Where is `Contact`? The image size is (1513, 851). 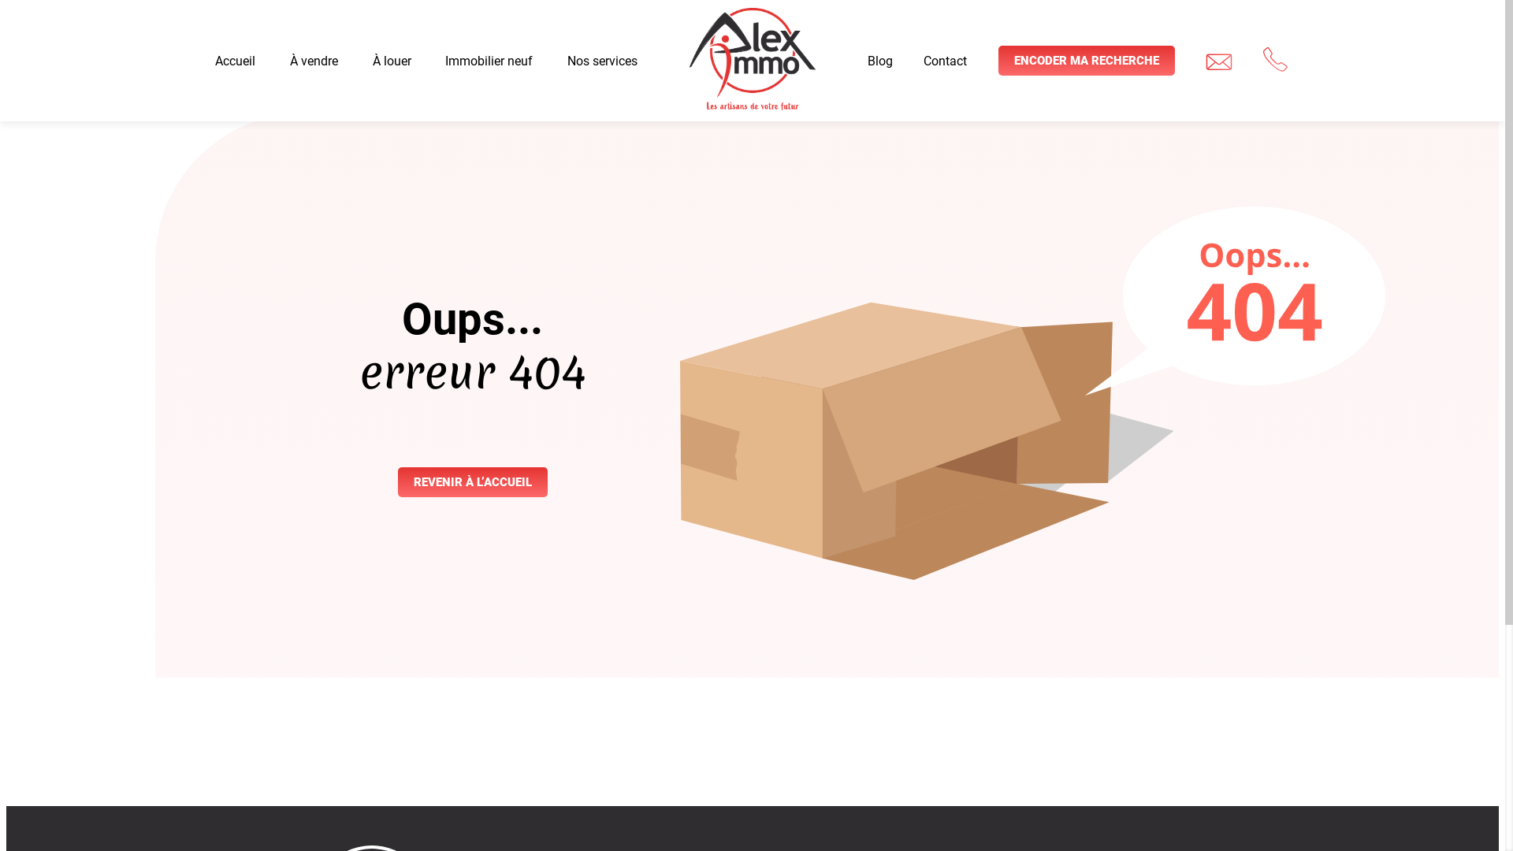
Contact is located at coordinates (946, 61).